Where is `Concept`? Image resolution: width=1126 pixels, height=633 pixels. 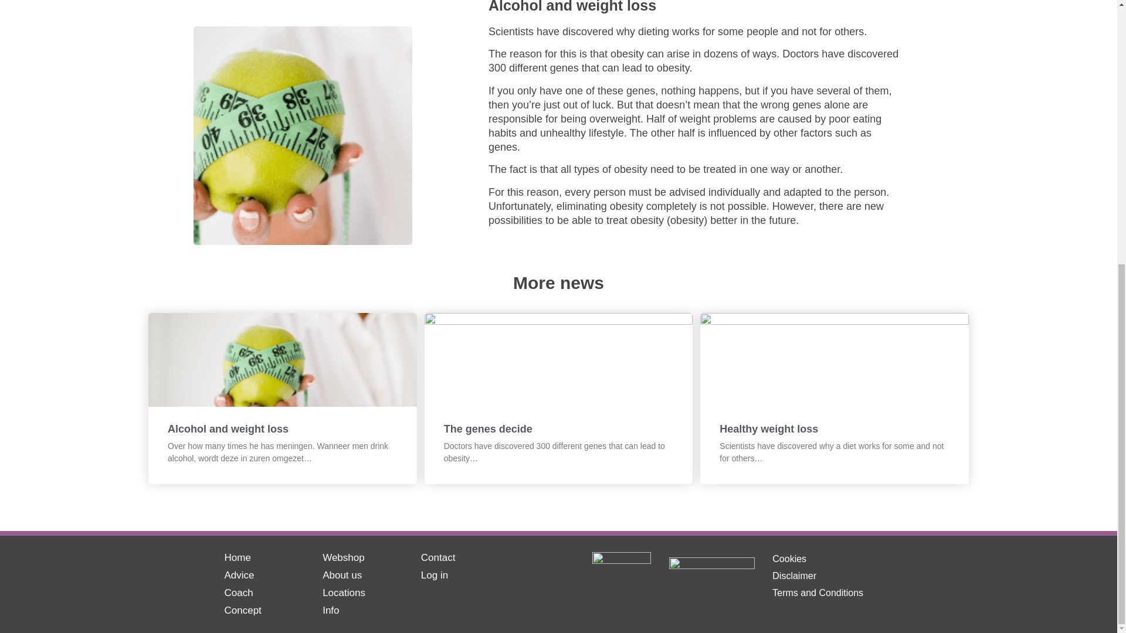 Concept is located at coordinates (243, 613).